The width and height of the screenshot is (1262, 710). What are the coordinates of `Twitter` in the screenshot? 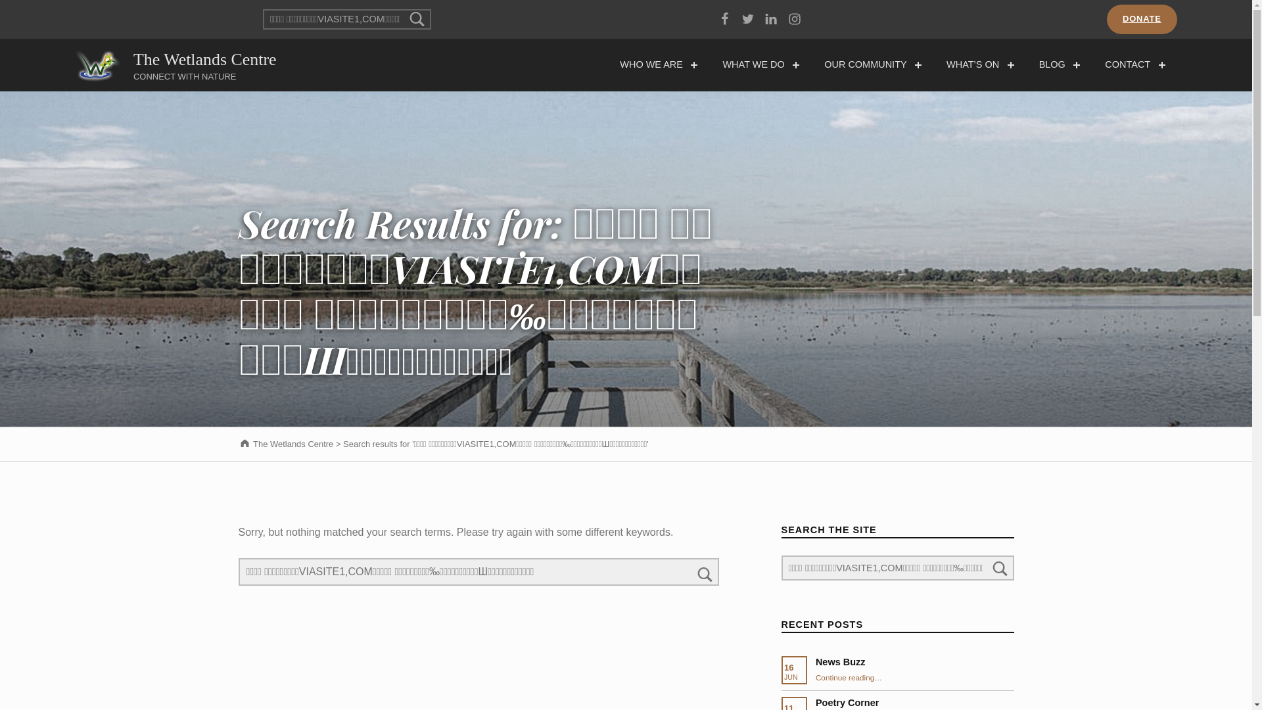 It's located at (749, 20).